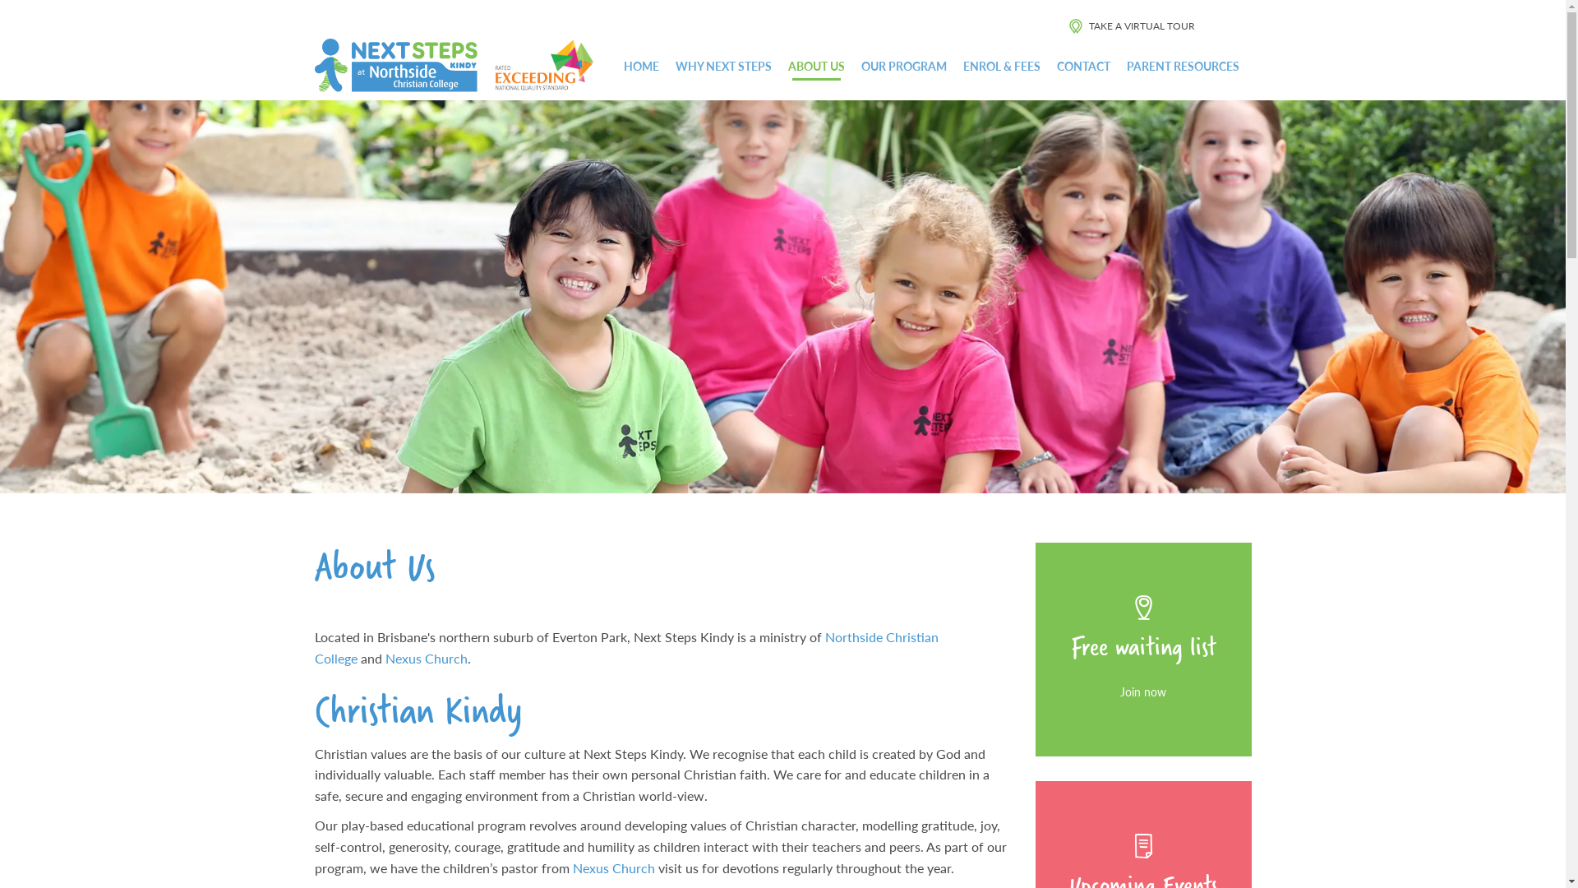 The image size is (1578, 888). I want to click on PARENT RESOURCES, so click(1183, 66).